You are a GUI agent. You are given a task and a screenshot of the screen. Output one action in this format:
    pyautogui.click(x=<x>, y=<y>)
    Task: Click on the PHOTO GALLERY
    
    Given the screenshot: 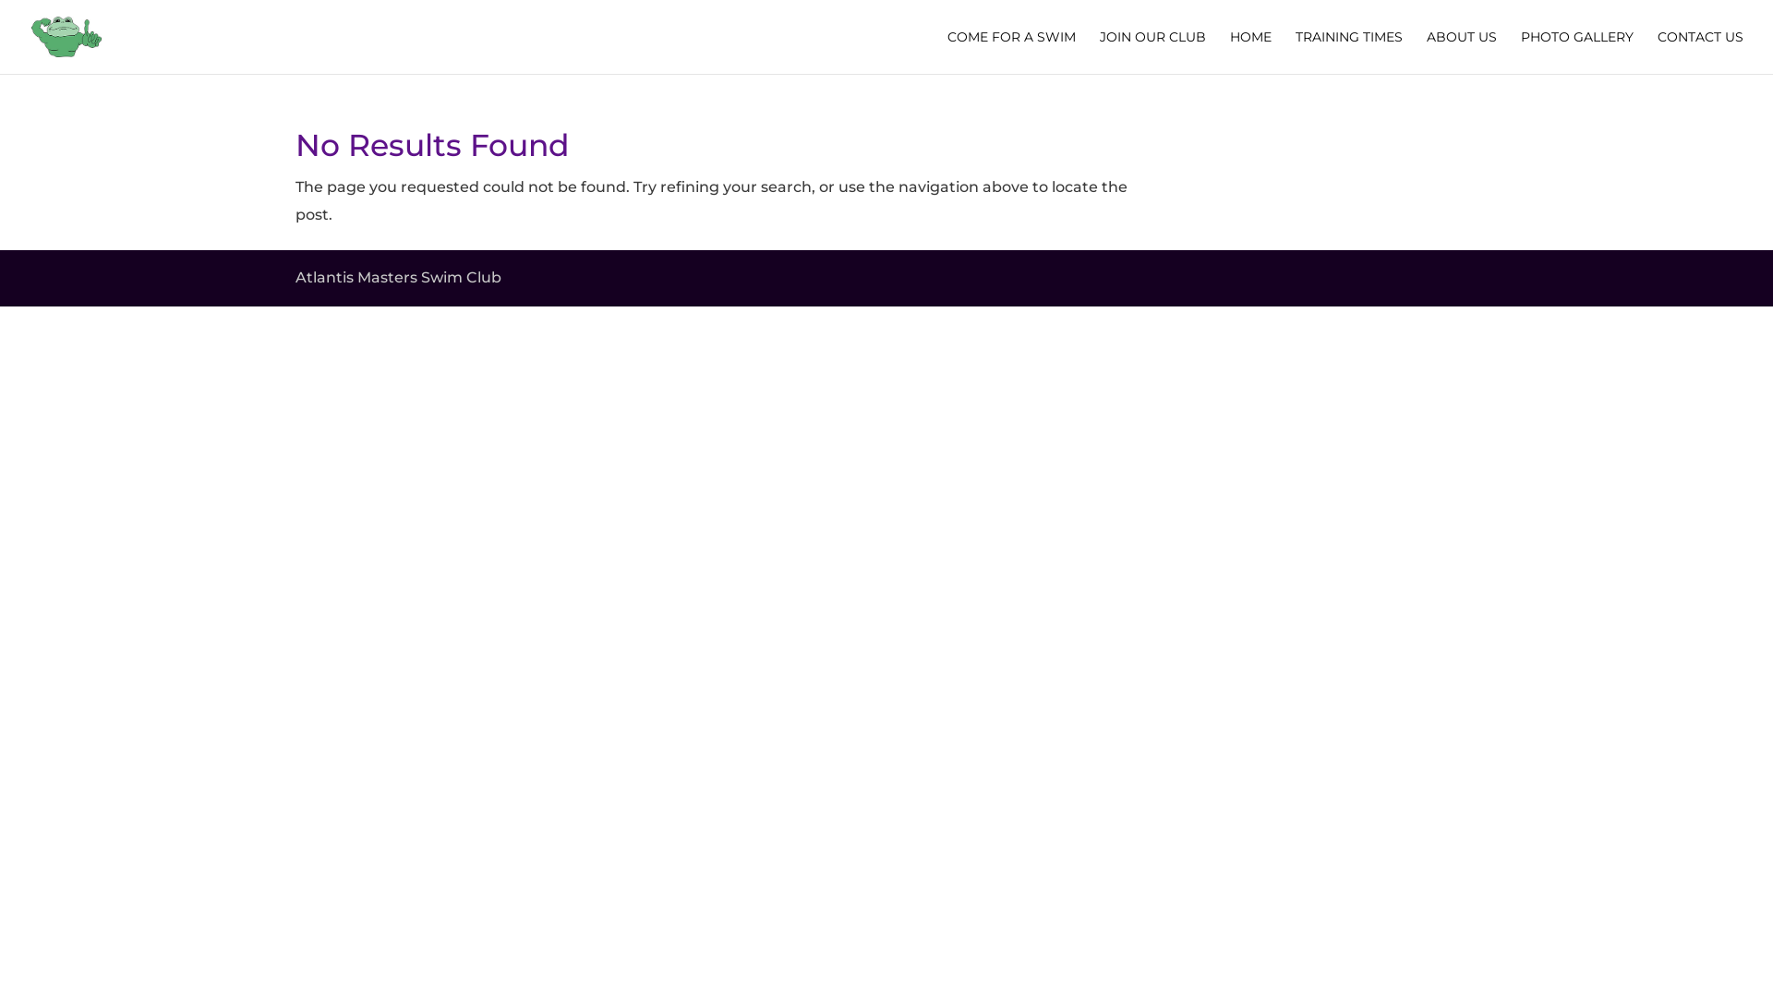 What is the action you would take?
    pyautogui.click(x=1577, y=52)
    